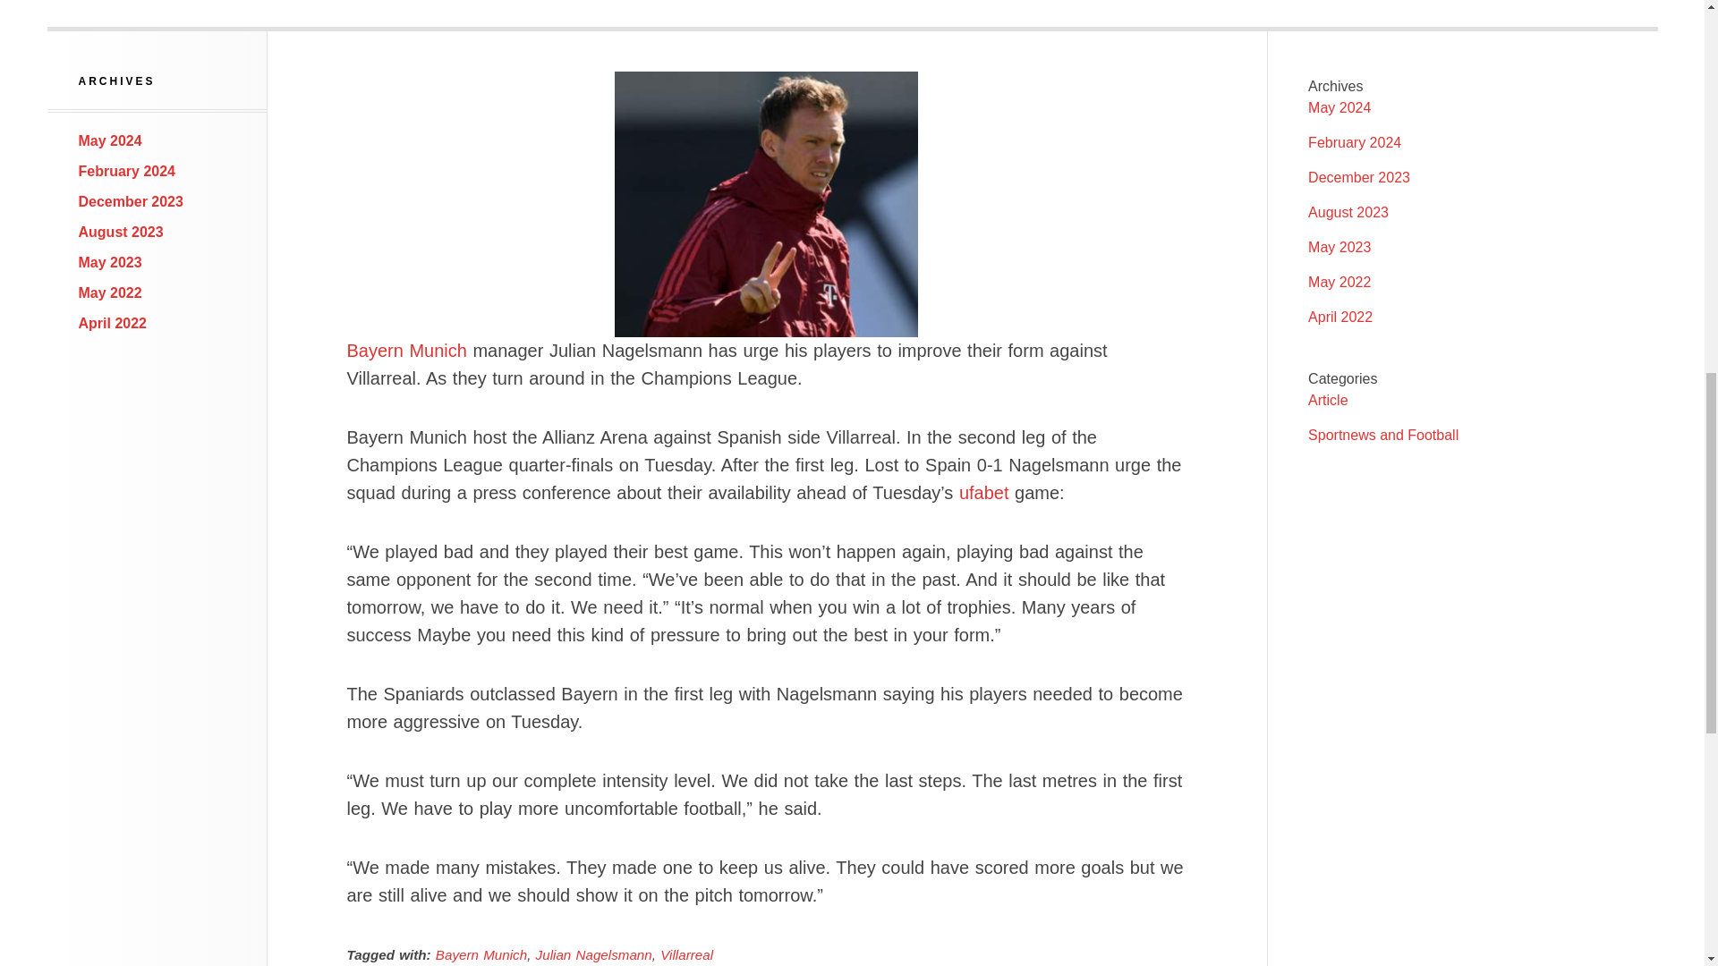 Image resolution: width=1718 pixels, height=966 pixels. What do you see at coordinates (1358, 177) in the screenshot?
I see `December 2023` at bounding box center [1358, 177].